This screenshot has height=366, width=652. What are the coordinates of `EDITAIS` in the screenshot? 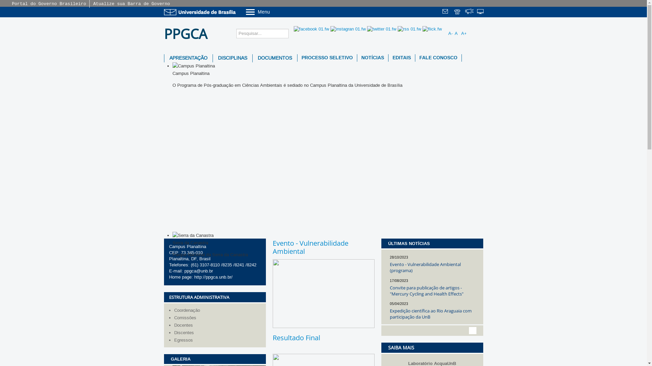 It's located at (402, 58).